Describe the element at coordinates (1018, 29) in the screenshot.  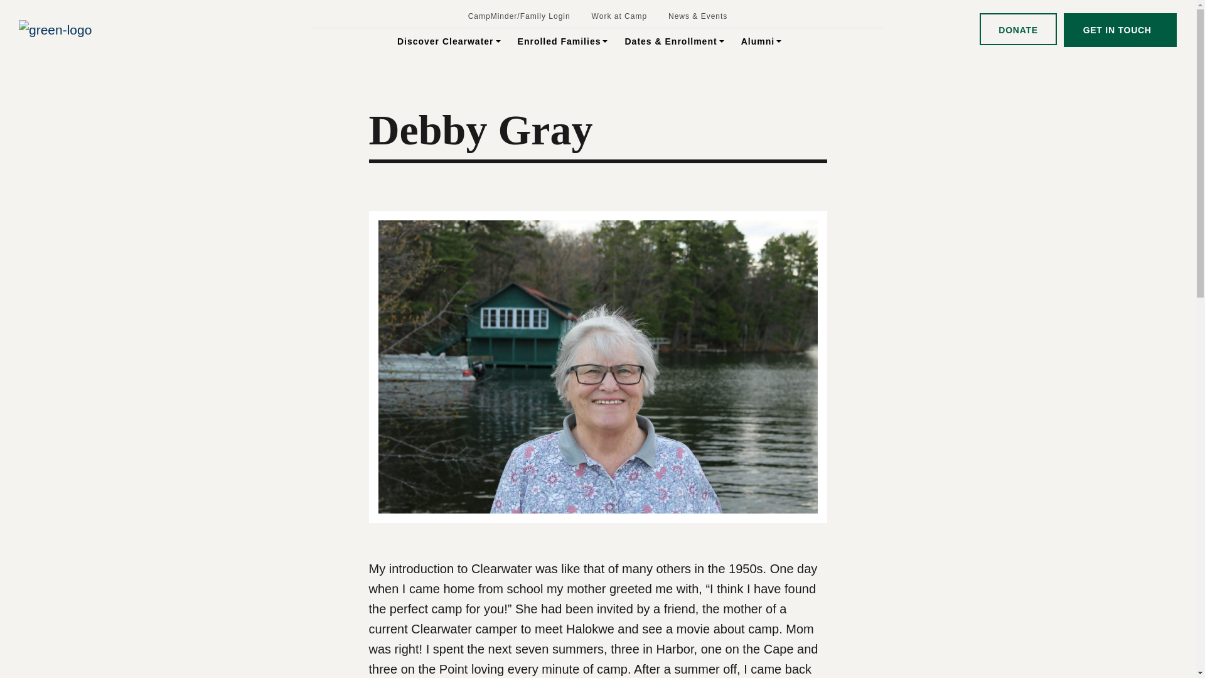
I see `DONATE ` at that location.